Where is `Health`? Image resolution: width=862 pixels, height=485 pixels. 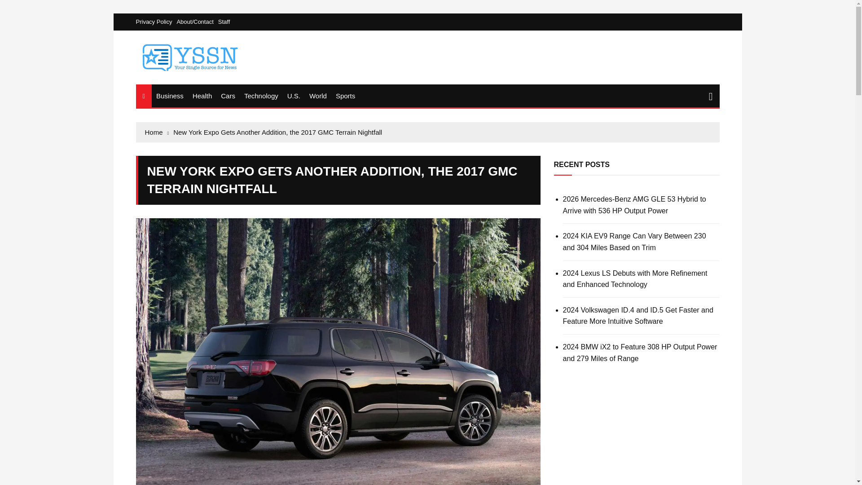
Health is located at coordinates (202, 95).